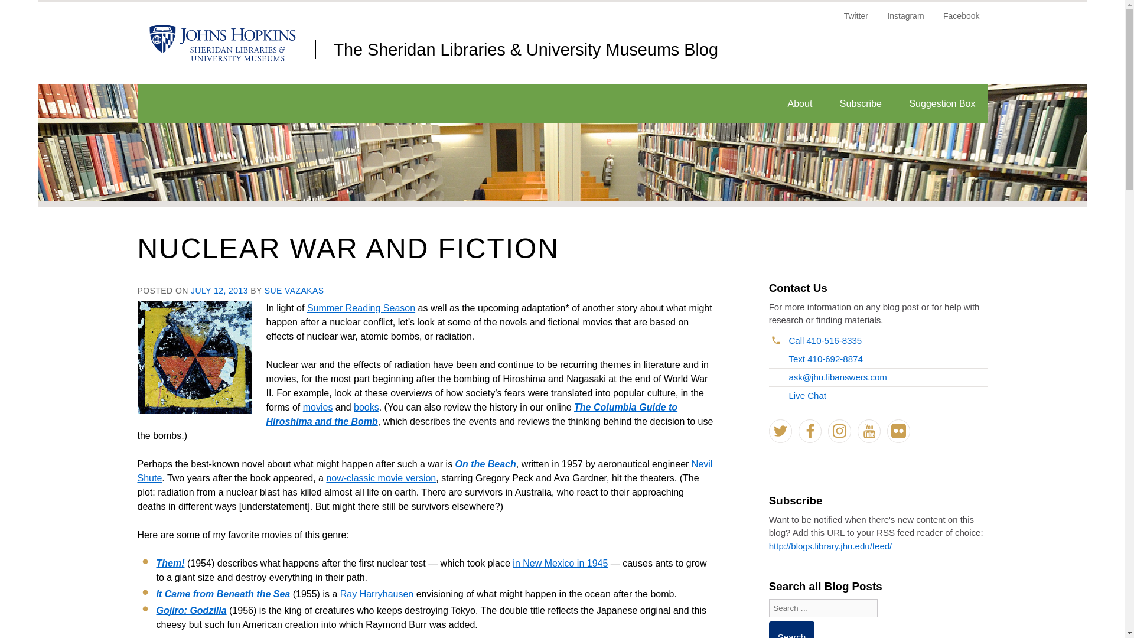 This screenshot has width=1134, height=638. What do you see at coordinates (361, 308) in the screenshot?
I see `Summer Reading Season` at bounding box center [361, 308].